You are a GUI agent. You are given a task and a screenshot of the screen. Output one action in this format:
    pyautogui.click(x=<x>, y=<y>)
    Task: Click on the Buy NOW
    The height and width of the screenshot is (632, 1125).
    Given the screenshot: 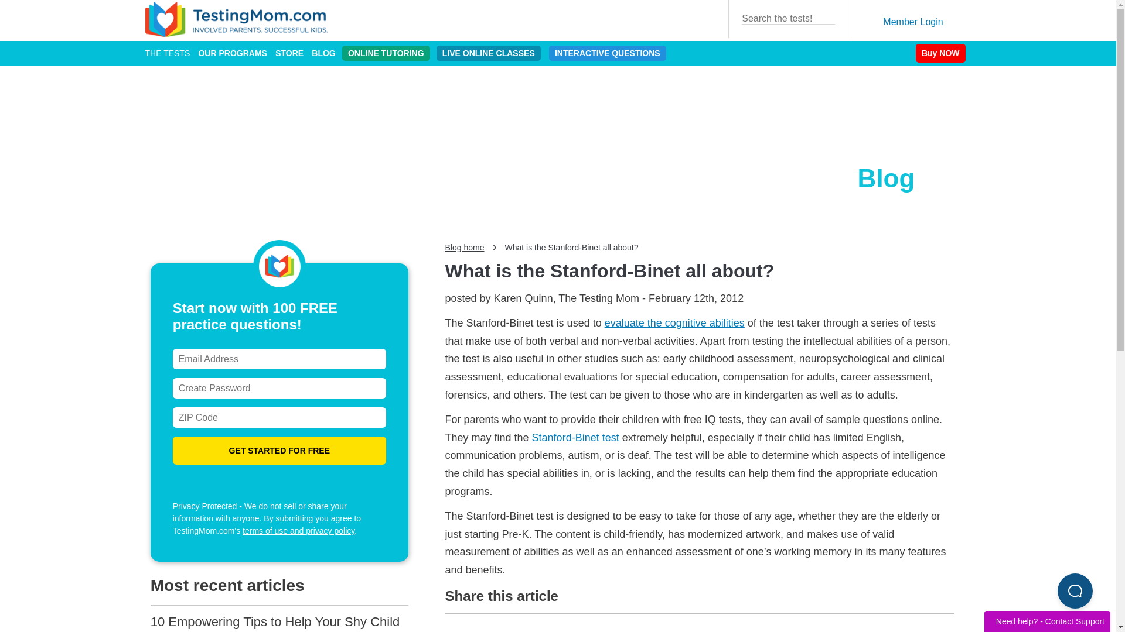 What is the action you would take?
    pyautogui.click(x=940, y=53)
    